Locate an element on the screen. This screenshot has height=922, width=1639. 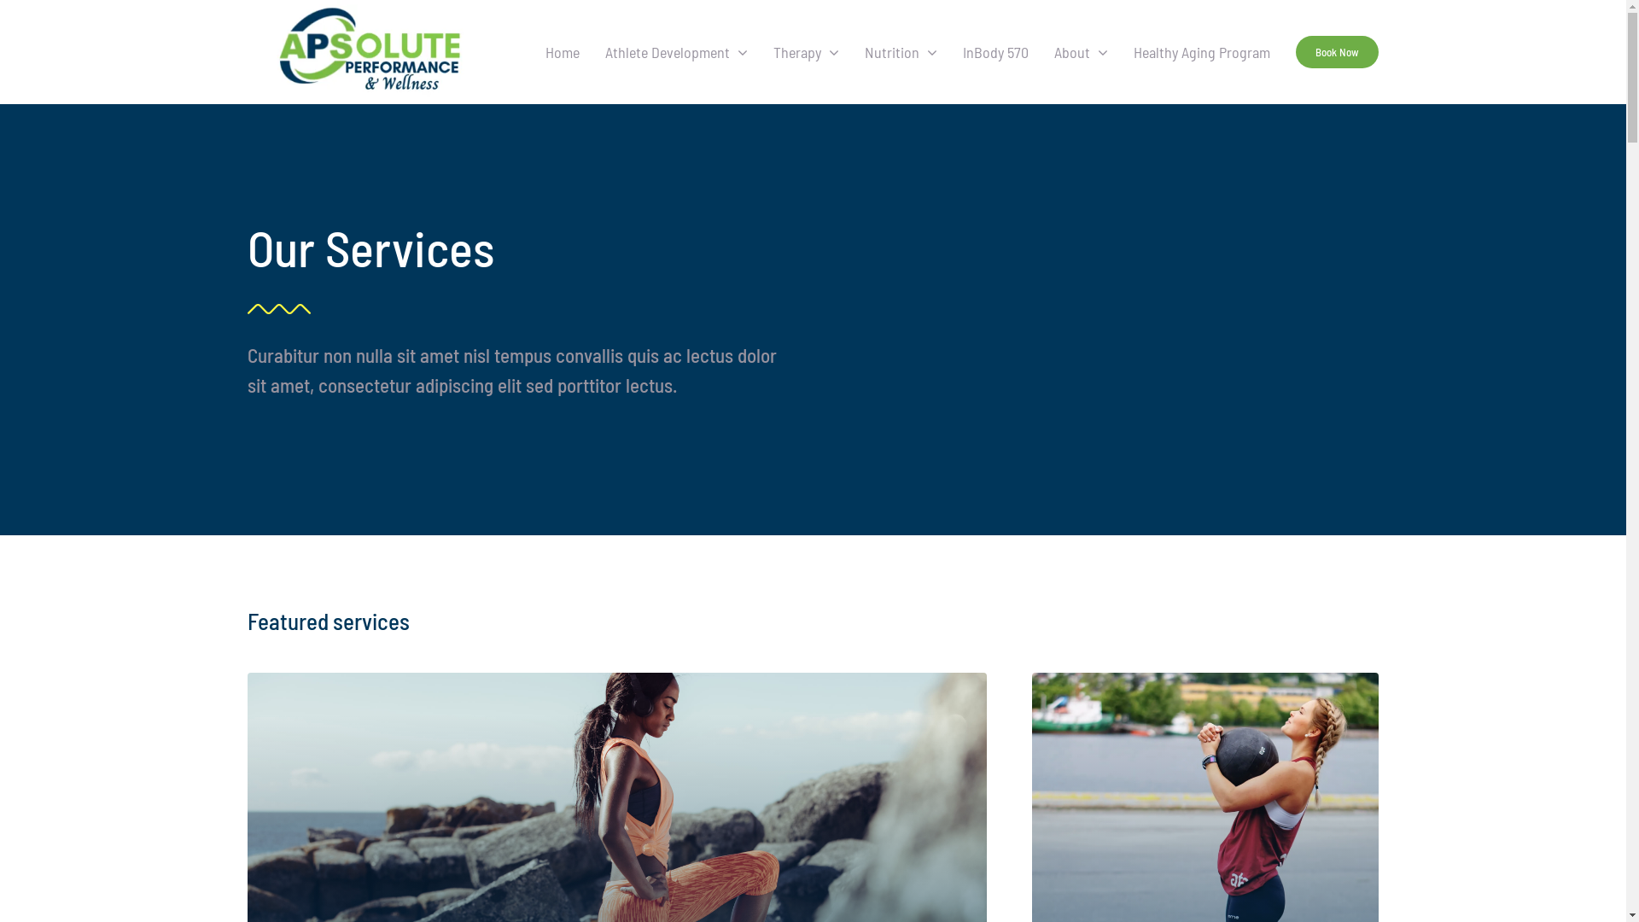
About is located at coordinates (1081, 52).